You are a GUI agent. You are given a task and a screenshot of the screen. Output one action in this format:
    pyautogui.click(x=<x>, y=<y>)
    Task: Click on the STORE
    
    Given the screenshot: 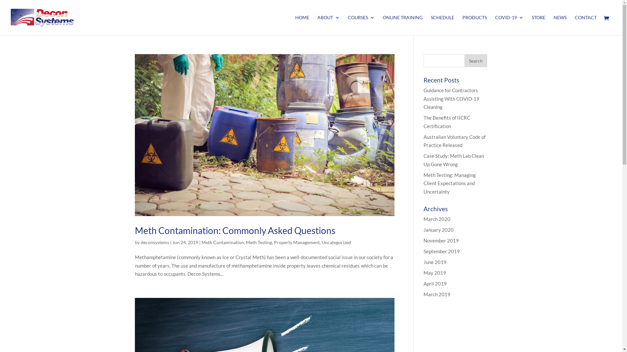 What is the action you would take?
    pyautogui.click(x=539, y=25)
    